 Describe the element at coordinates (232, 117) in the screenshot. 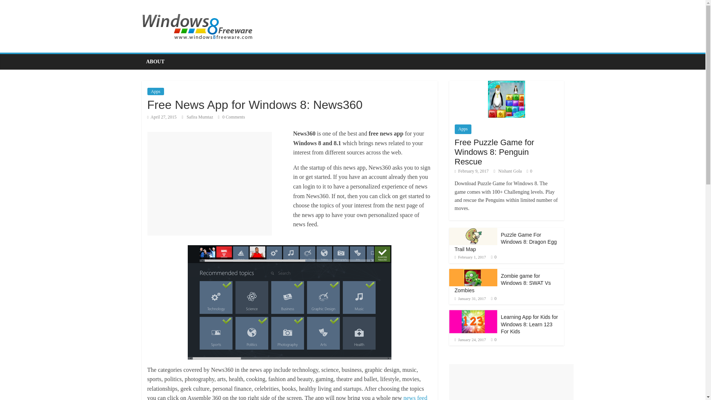

I see `0 Comments` at that location.